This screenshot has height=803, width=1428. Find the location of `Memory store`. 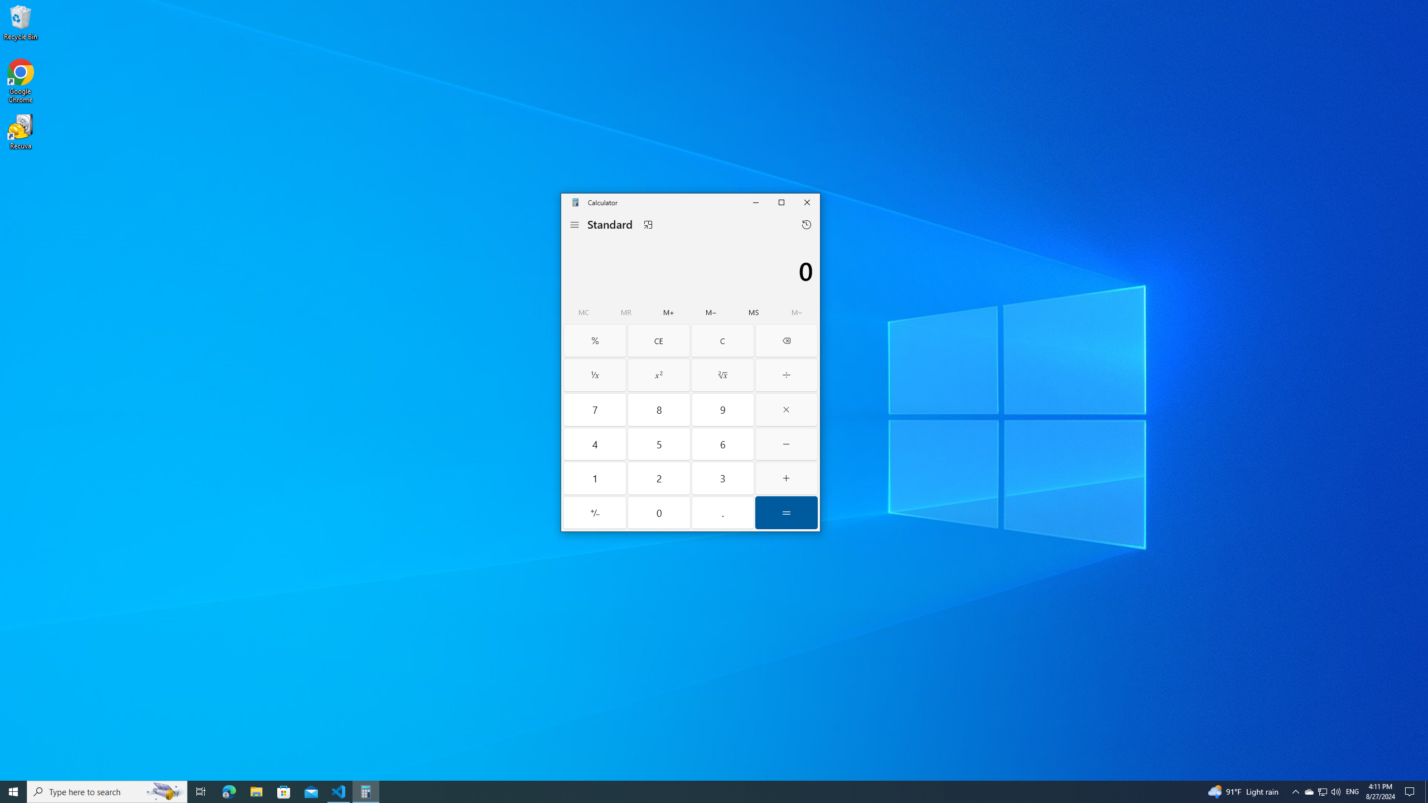

Memory store is located at coordinates (754, 312).